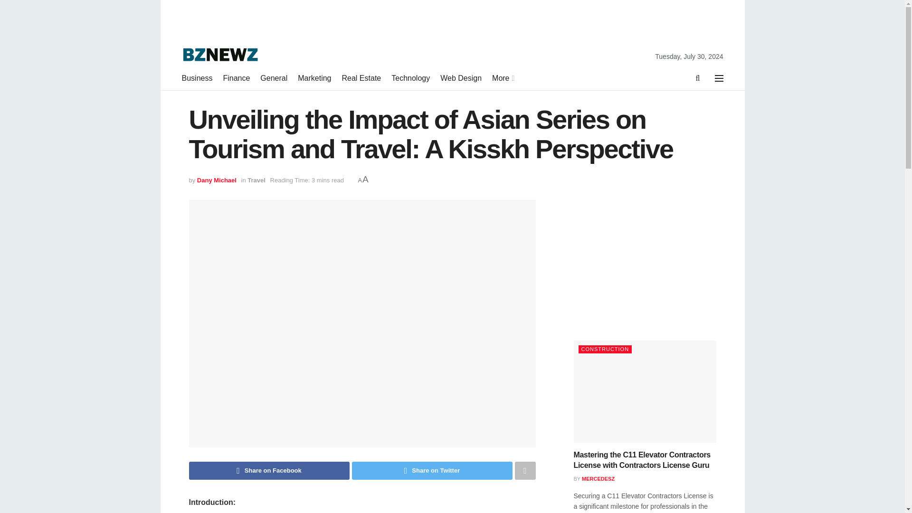  I want to click on Advertisement, so click(645, 259).